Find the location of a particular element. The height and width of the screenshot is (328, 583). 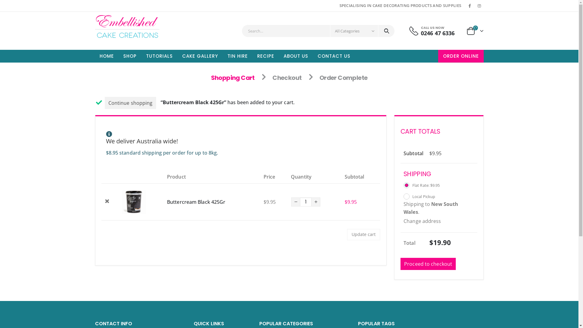

SHOP is located at coordinates (130, 56).